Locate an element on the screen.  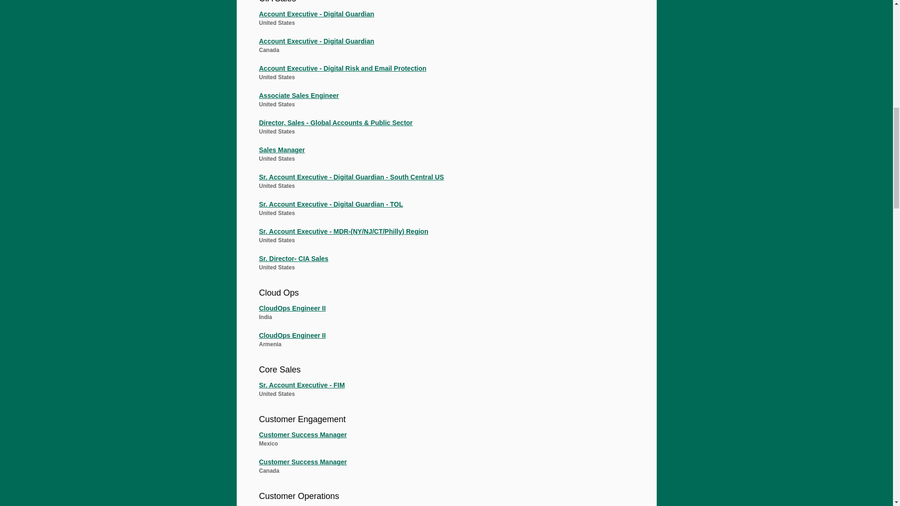
Account Executive - Digital Guardian is located at coordinates (441, 44).